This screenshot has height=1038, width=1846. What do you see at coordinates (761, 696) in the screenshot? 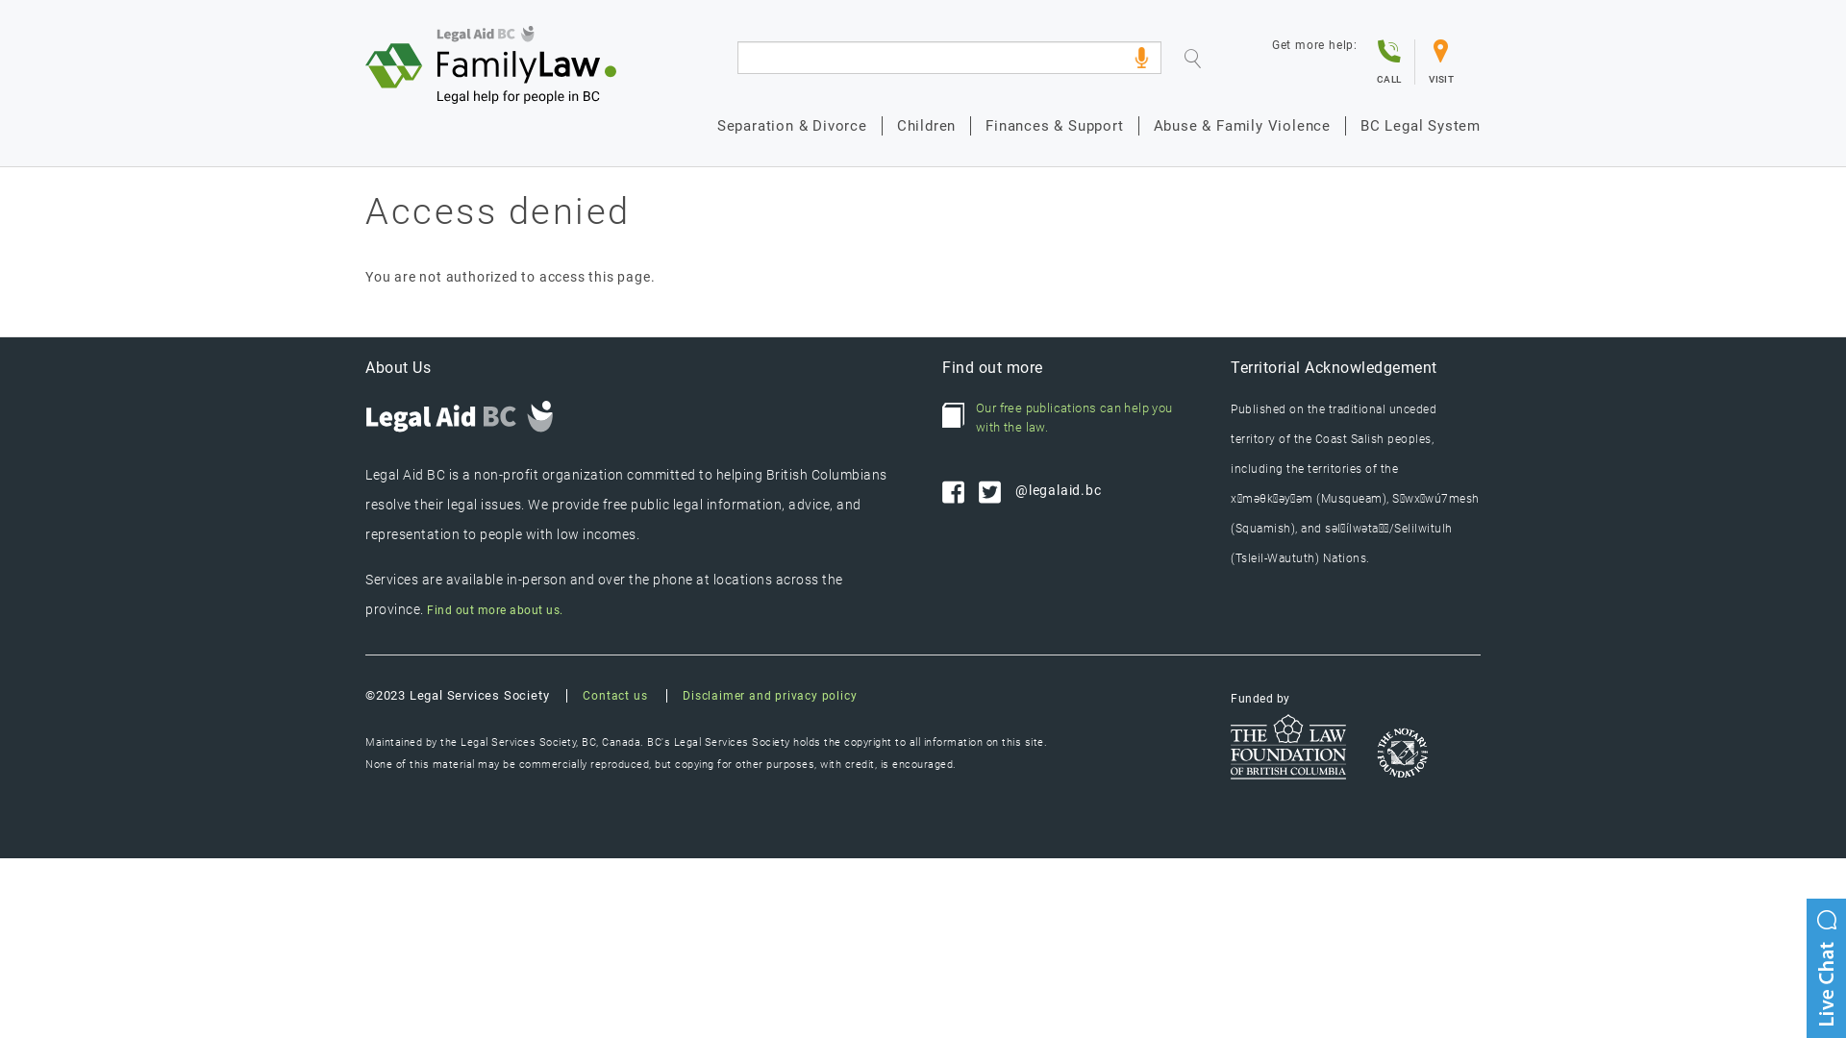
I see `Disclaimer and privacy policy` at bounding box center [761, 696].